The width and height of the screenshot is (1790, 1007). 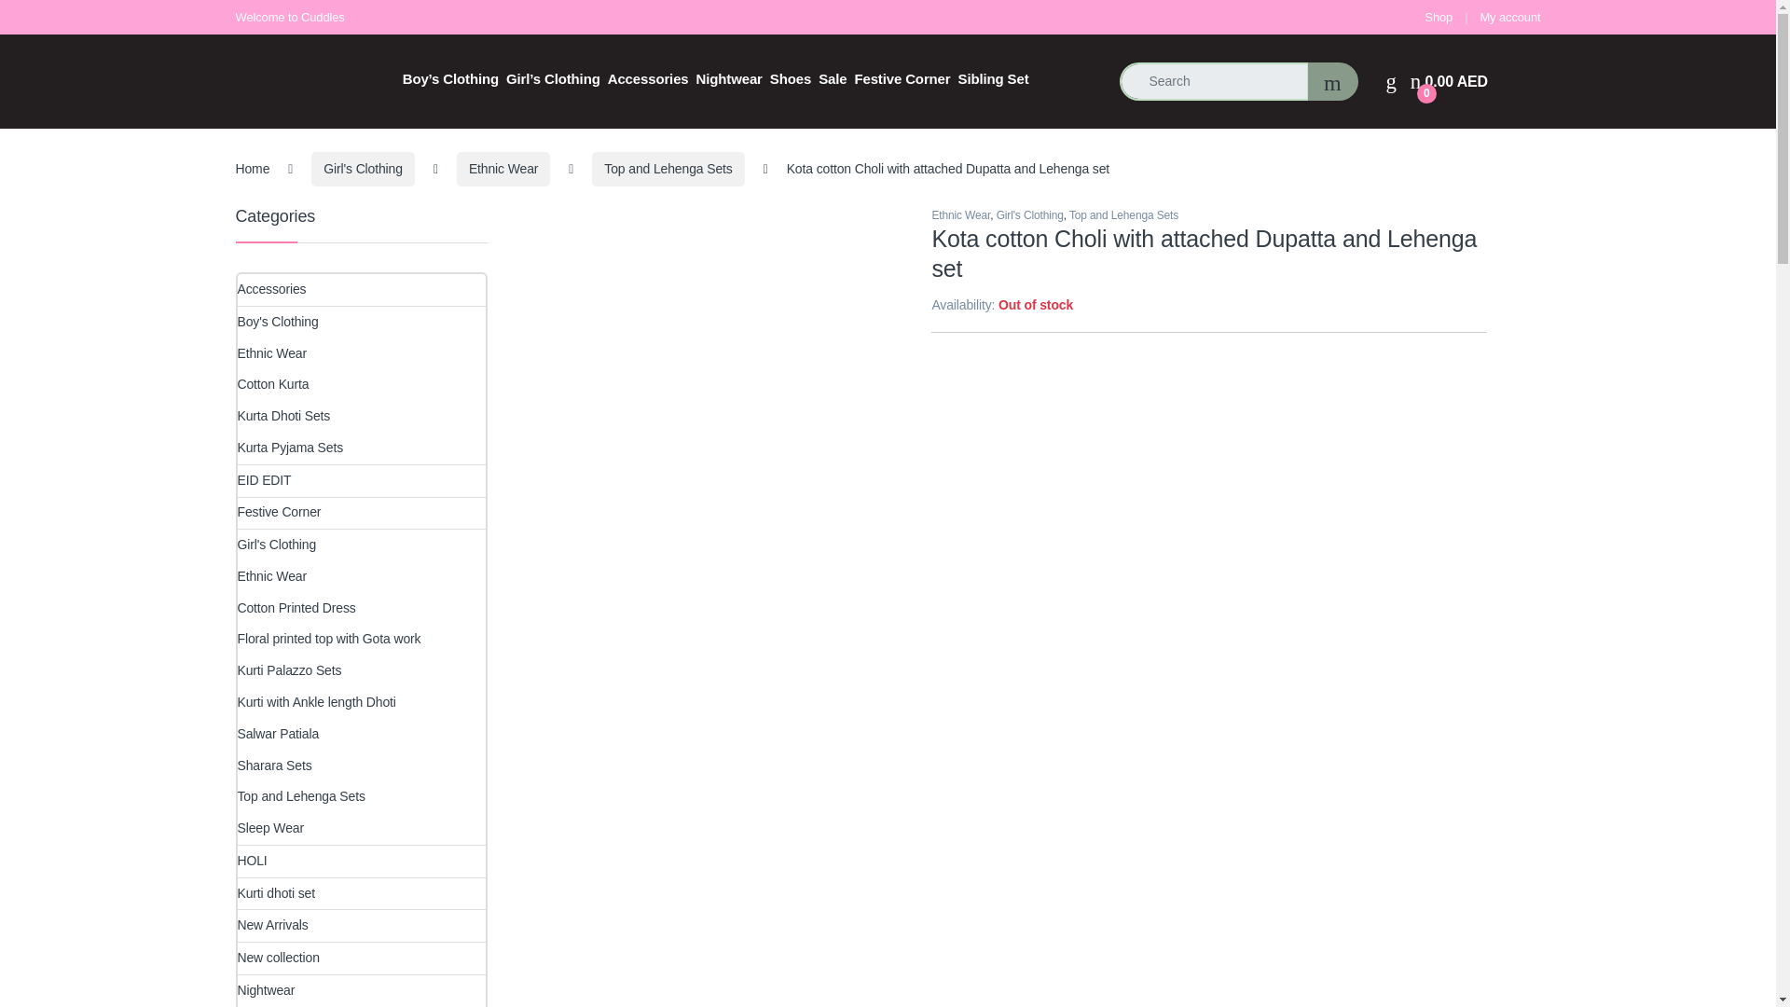 I want to click on My account, so click(x=902, y=78).